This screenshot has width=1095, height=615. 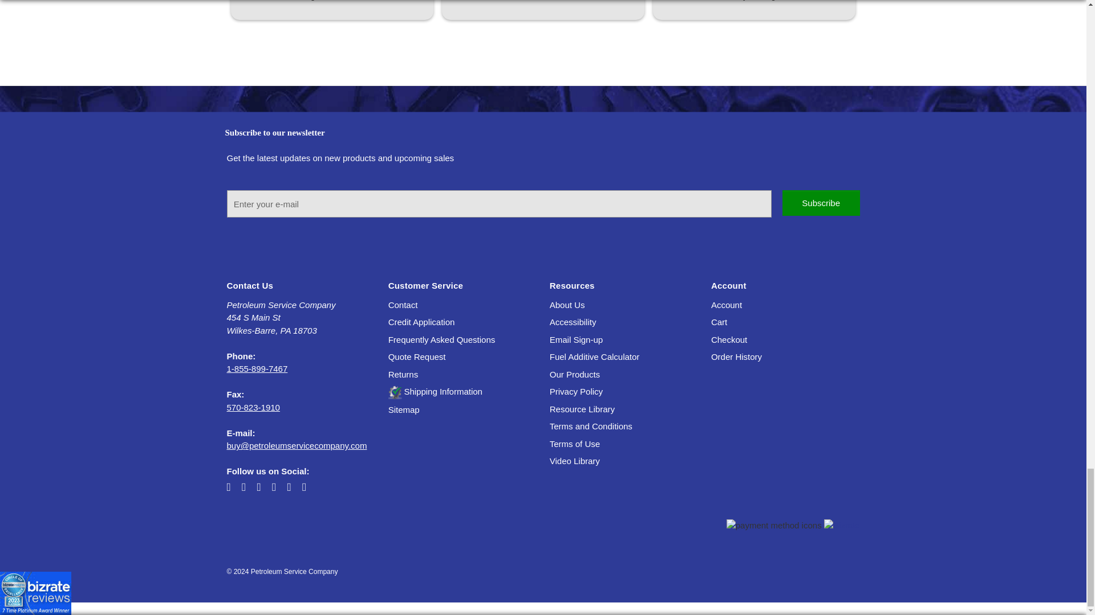 What do you see at coordinates (442, 339) in the screenshot?
I see `frequently asked questions` at bounding box center [442, 339].